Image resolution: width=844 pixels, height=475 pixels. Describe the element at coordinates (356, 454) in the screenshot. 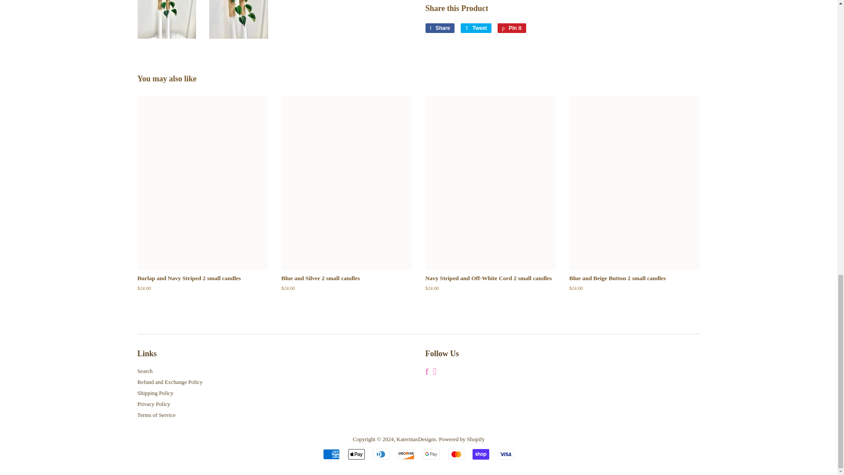

I see `Apple Pay` at that location.